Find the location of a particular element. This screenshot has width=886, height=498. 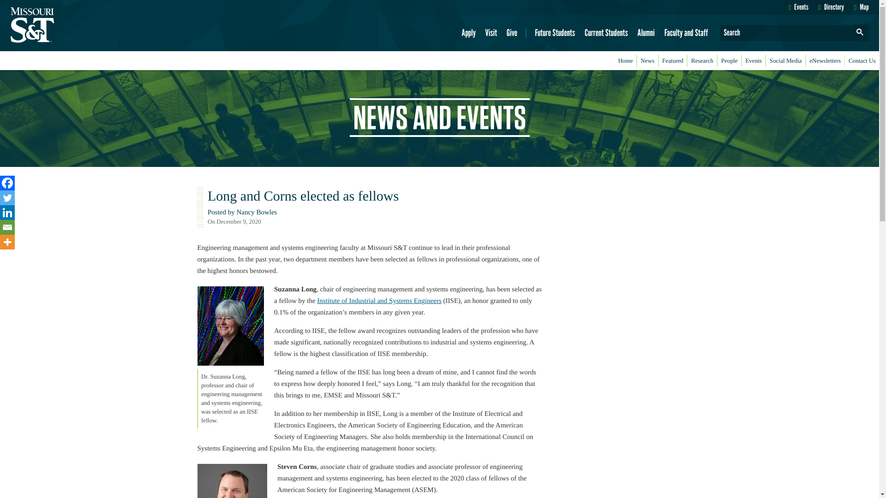

Visit is located at coordinates (491, 33).